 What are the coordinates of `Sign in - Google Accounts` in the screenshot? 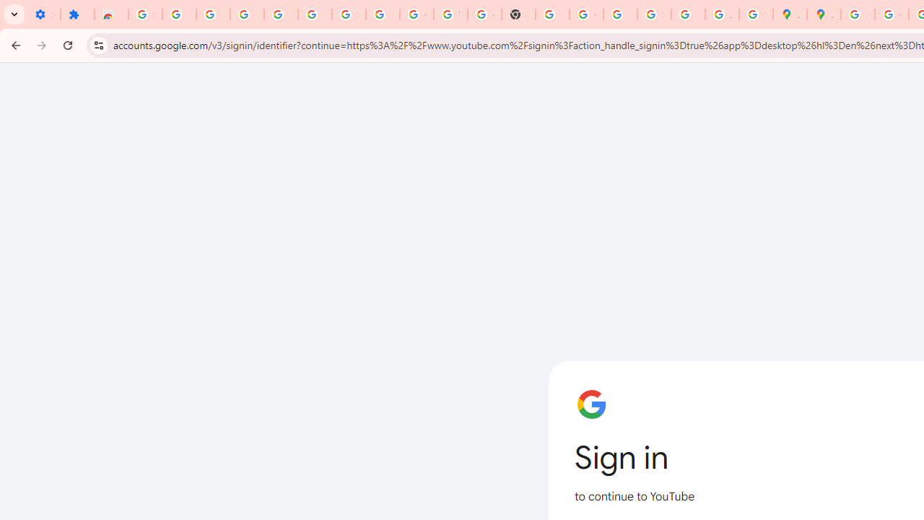 It's located at (145, 14).